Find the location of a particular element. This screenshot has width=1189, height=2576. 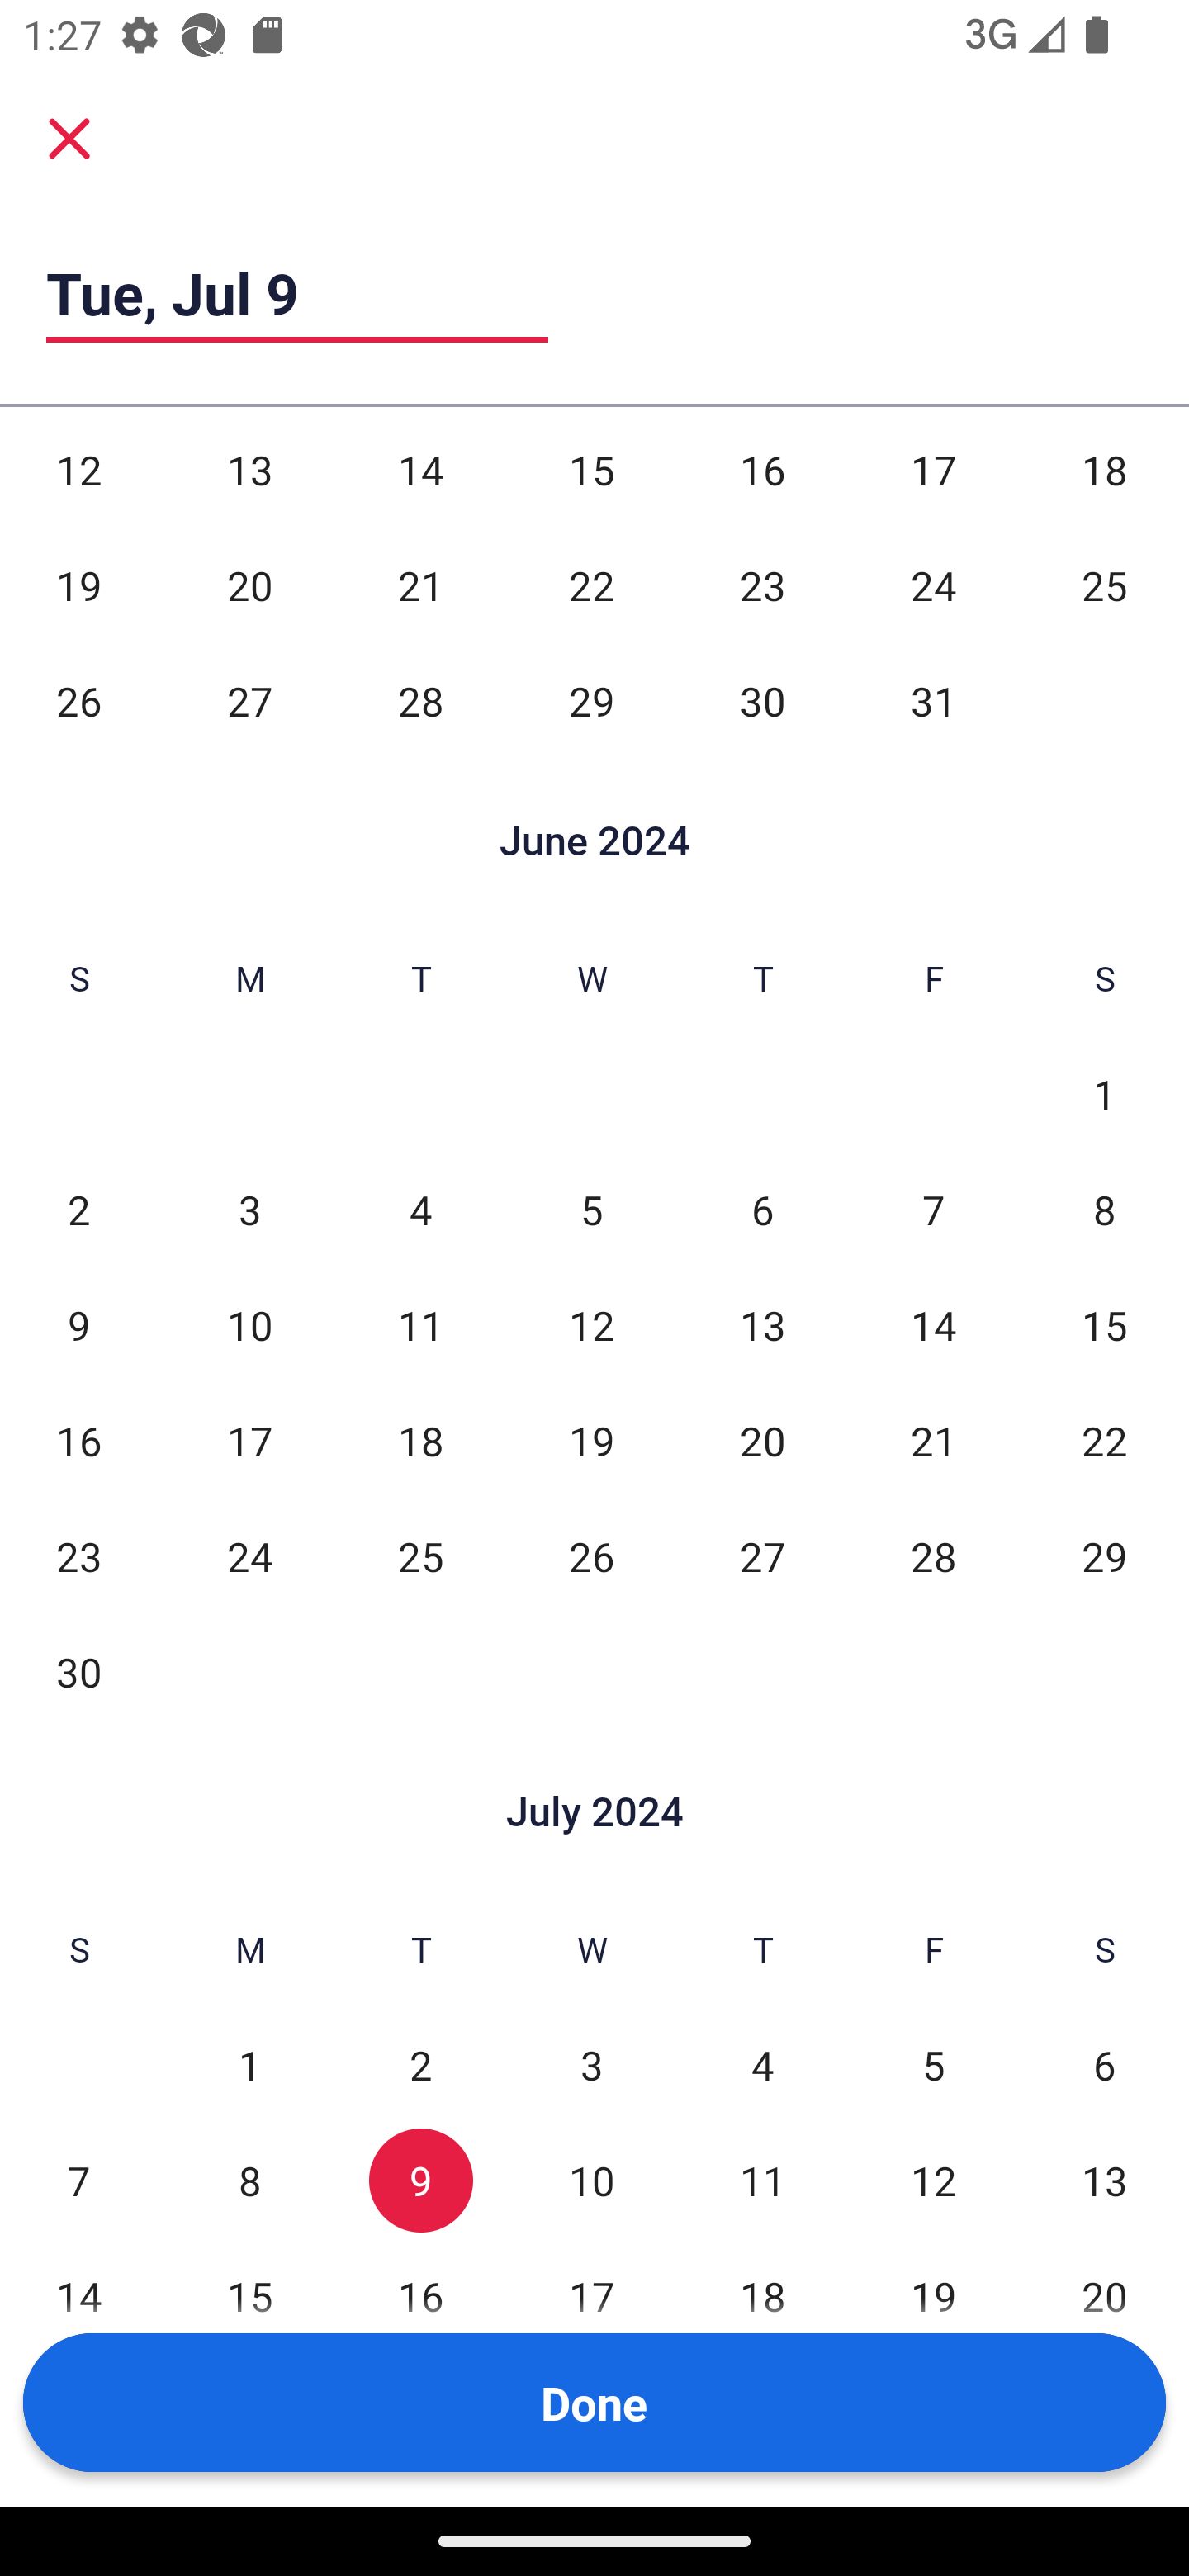

27 Thu, Jun 27, Not Selected is located at coordinates (762, 1557).